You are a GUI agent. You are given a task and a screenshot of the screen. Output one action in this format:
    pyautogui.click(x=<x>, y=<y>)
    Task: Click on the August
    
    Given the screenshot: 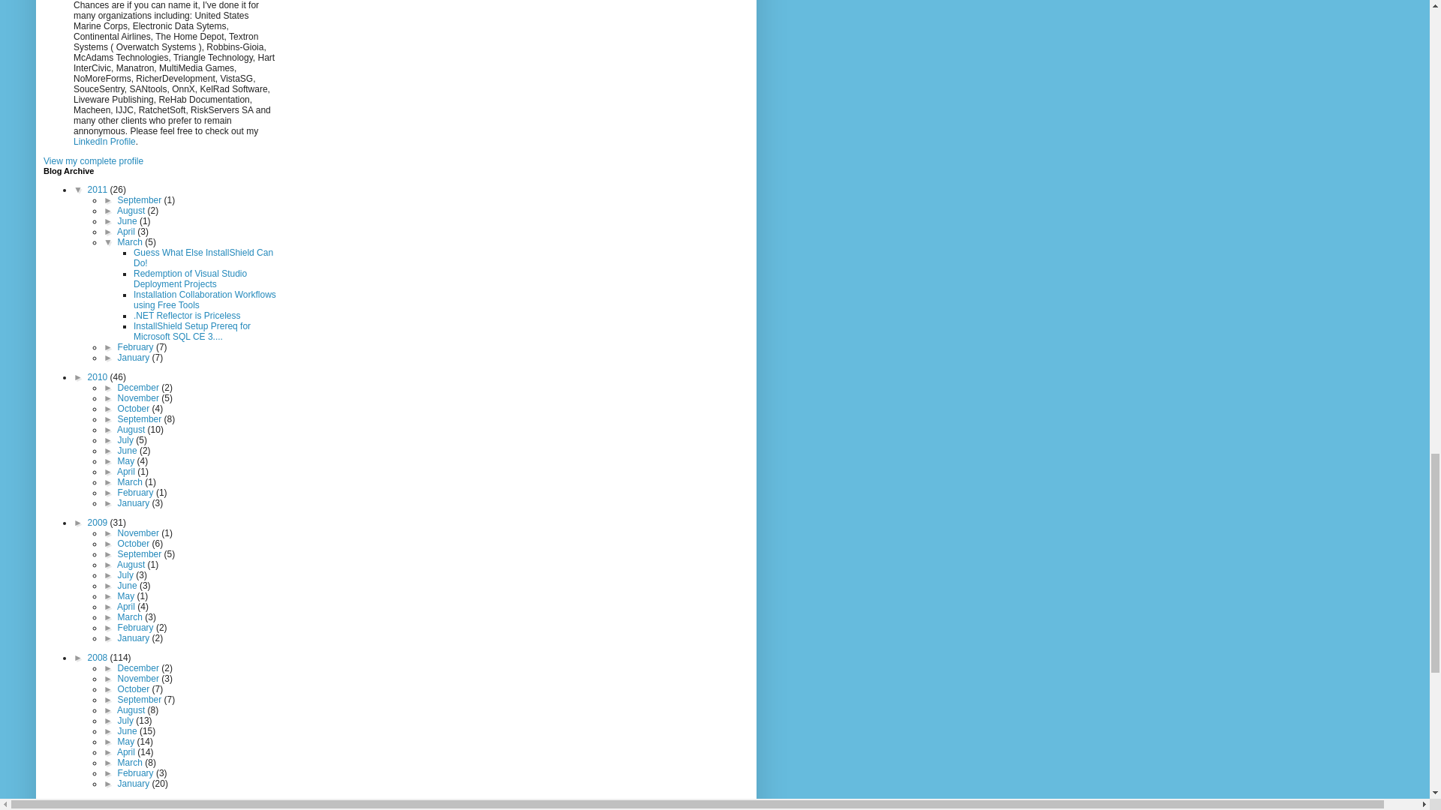 What is the action you would take?
    pyautogui.click(x=132, y=211)
    